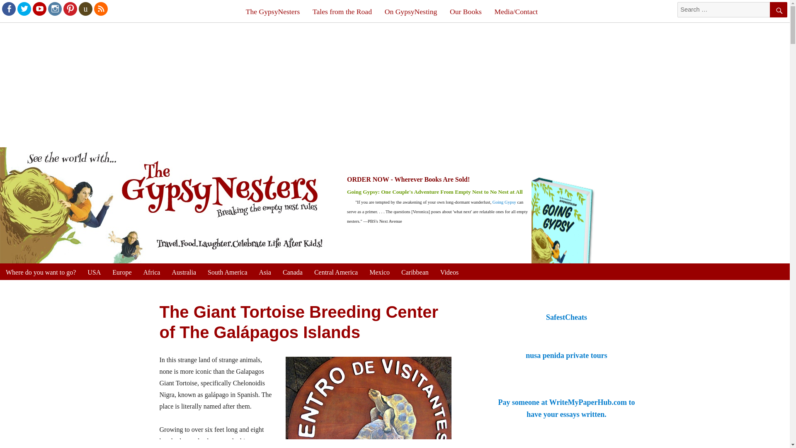 The width and height of the screenshot is (796, 448). Describe the element at coordinates (410, 12) in the screenshot. I see `On GypsyNesting` at that location.